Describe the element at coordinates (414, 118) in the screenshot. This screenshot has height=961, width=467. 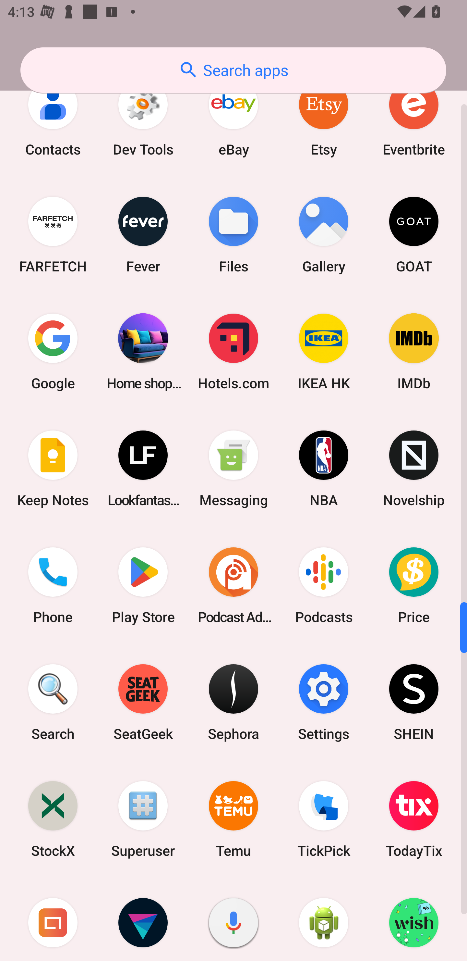
I see `Eventbrite` at that location.